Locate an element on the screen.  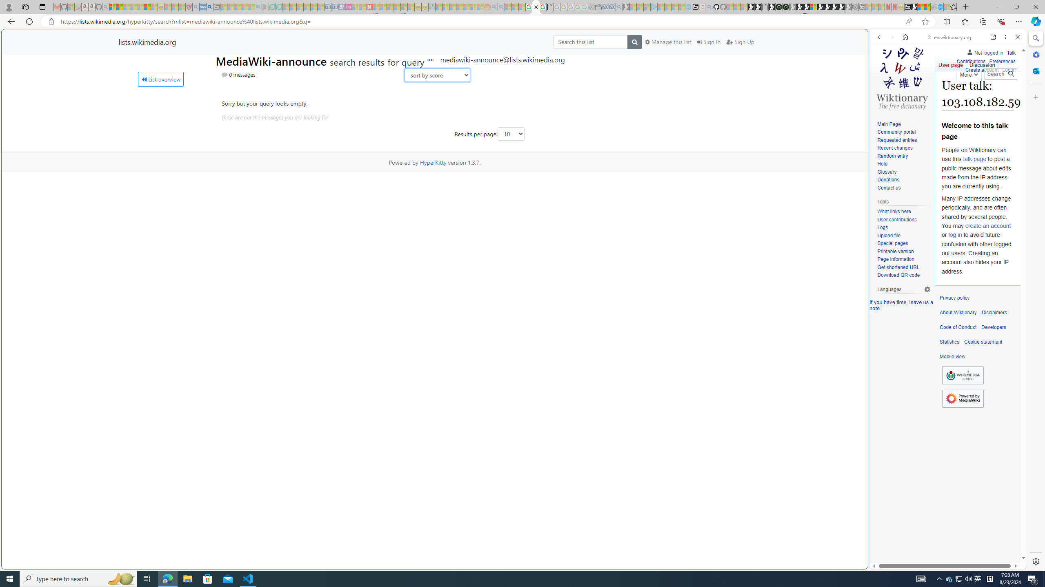
Community portal is located at coordinates (896, 132).